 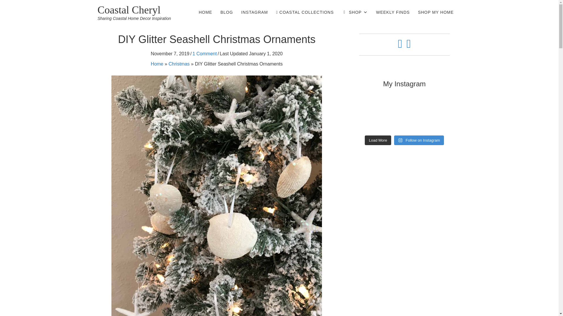 I want to click on INSTAGRAM, so click(x=255, y=12).